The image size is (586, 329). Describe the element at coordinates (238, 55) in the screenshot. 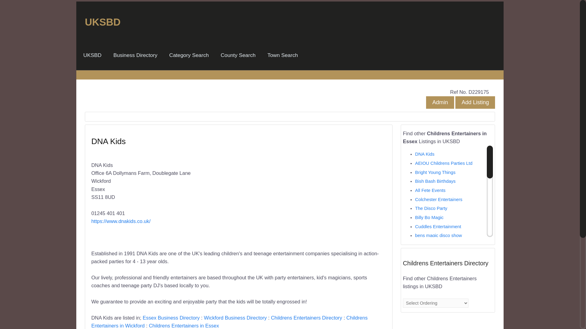

I see `County Search` at that location.